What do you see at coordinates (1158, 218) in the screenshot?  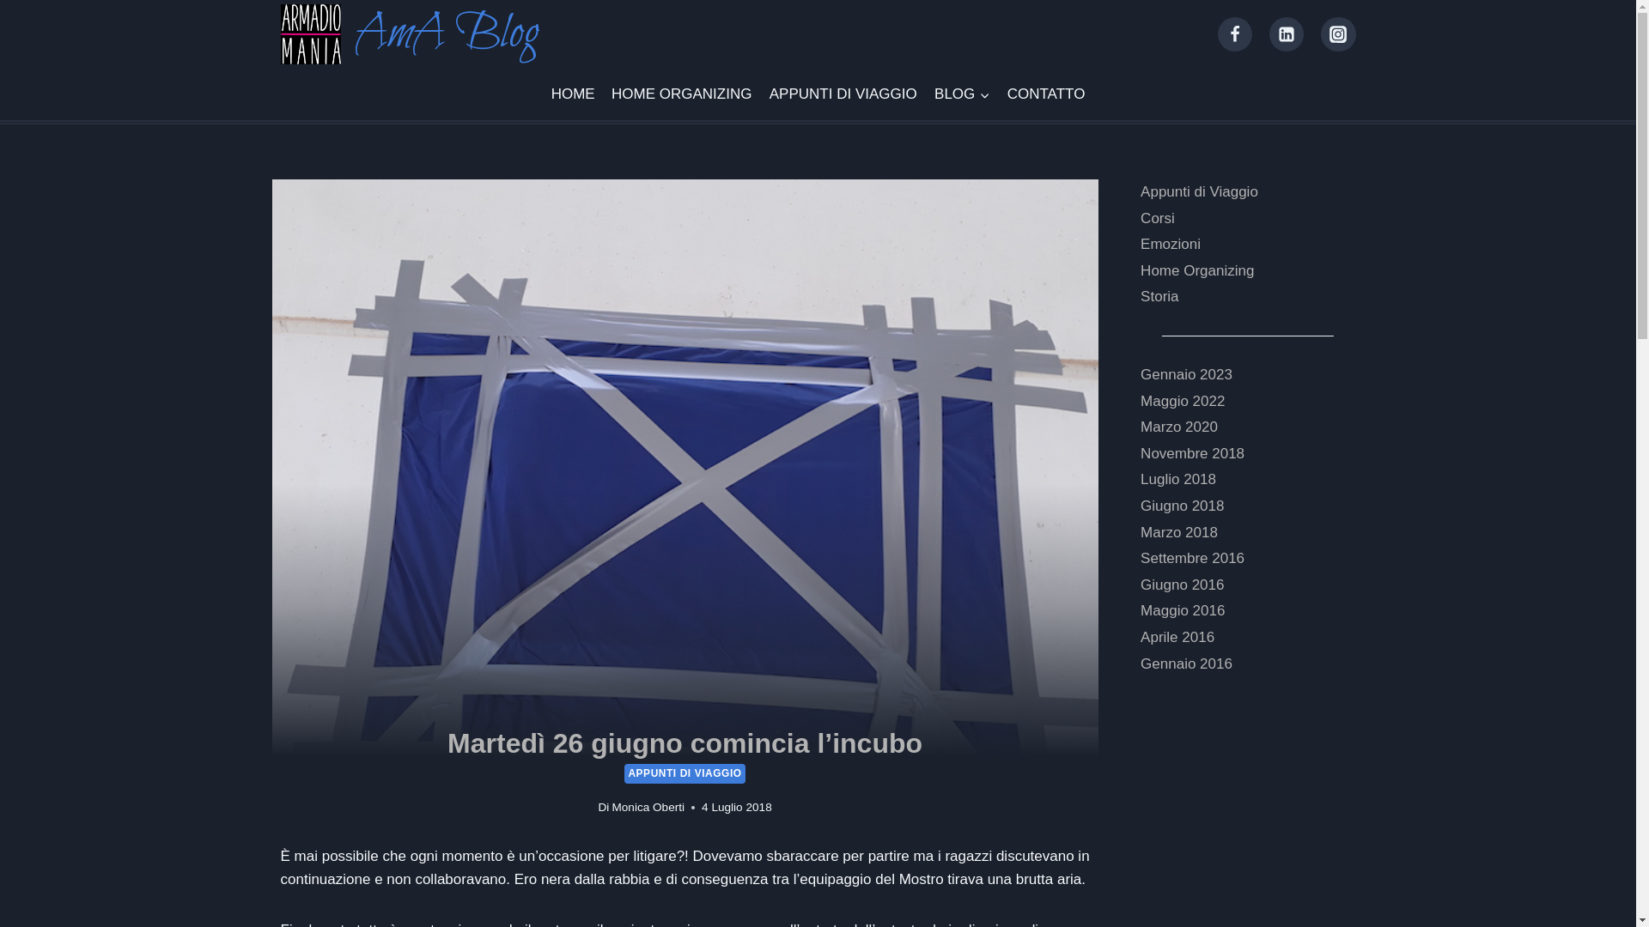 I see `Corsi` at bounding box center [1158, 218].